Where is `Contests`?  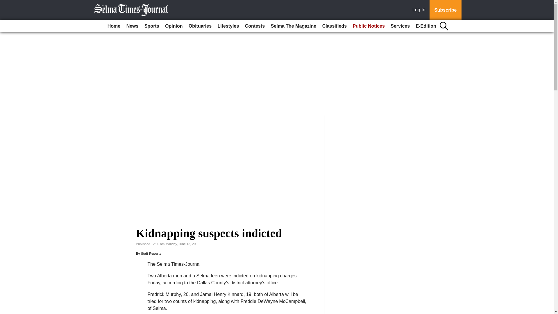 Contests is located at coordinates (255, 26).